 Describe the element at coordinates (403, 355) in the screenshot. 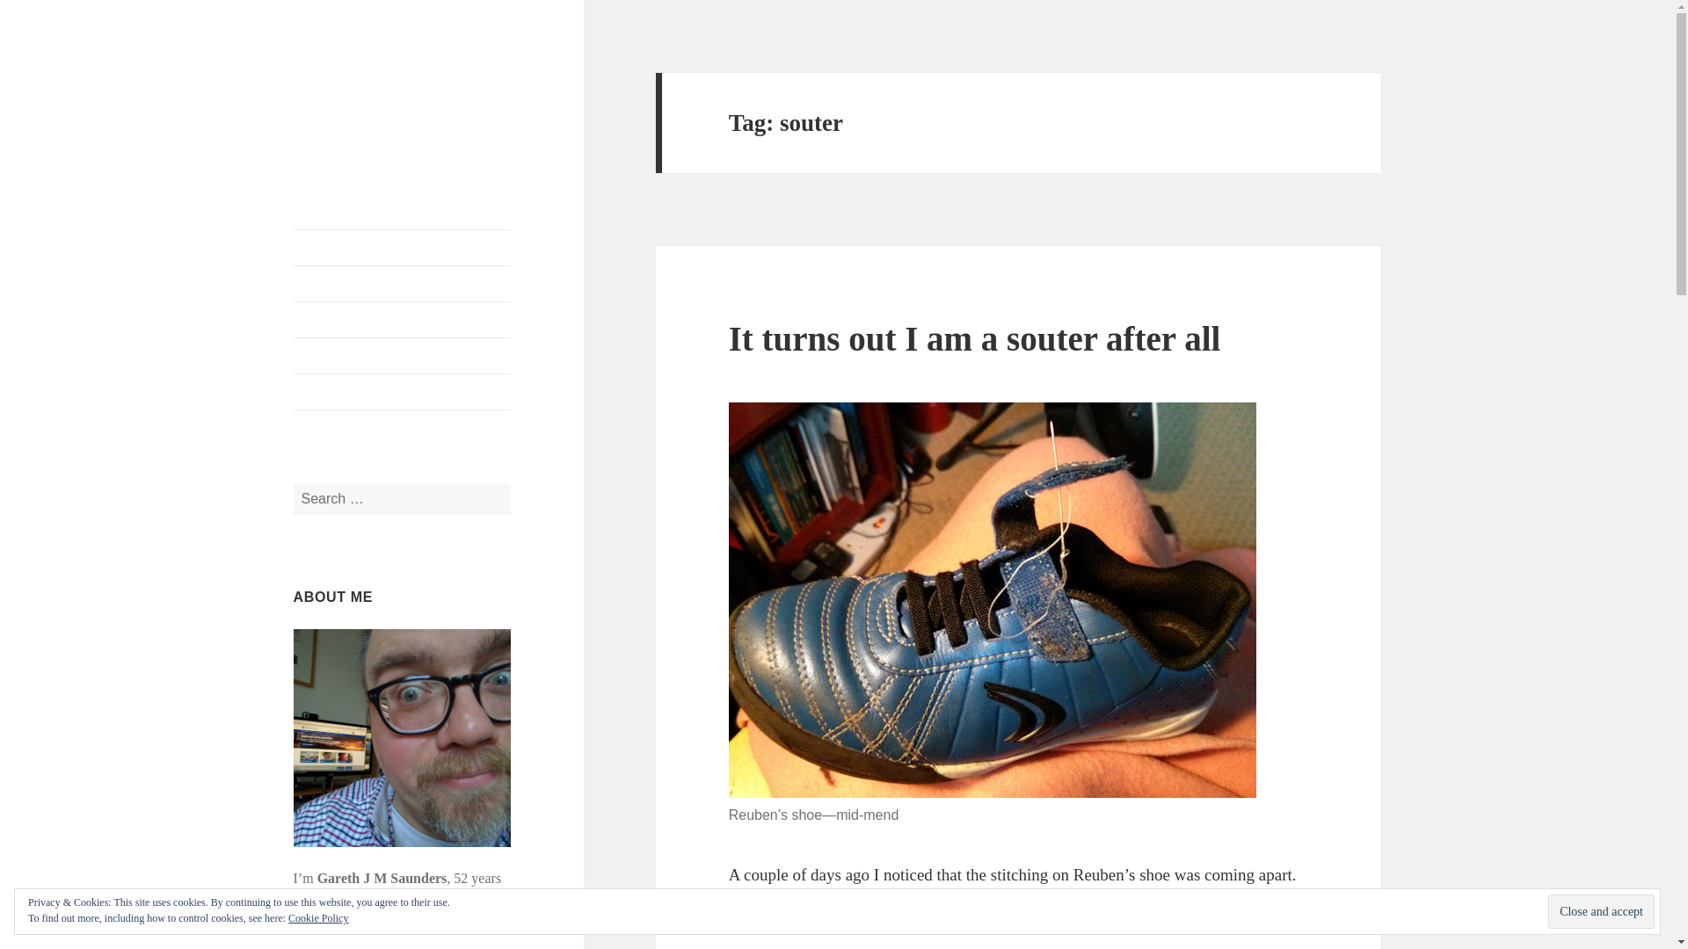

I see `Web design` at that location.